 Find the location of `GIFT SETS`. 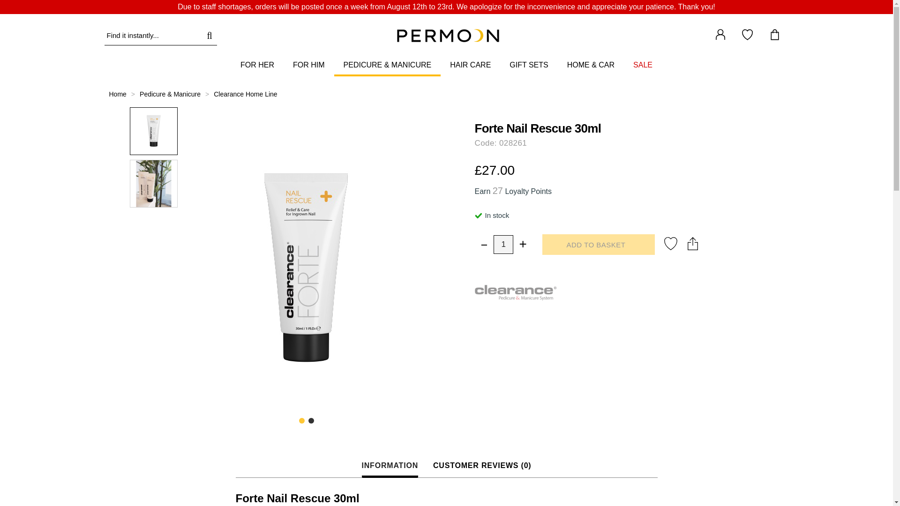

GIFT SETS is located at coordinates (529, 66).